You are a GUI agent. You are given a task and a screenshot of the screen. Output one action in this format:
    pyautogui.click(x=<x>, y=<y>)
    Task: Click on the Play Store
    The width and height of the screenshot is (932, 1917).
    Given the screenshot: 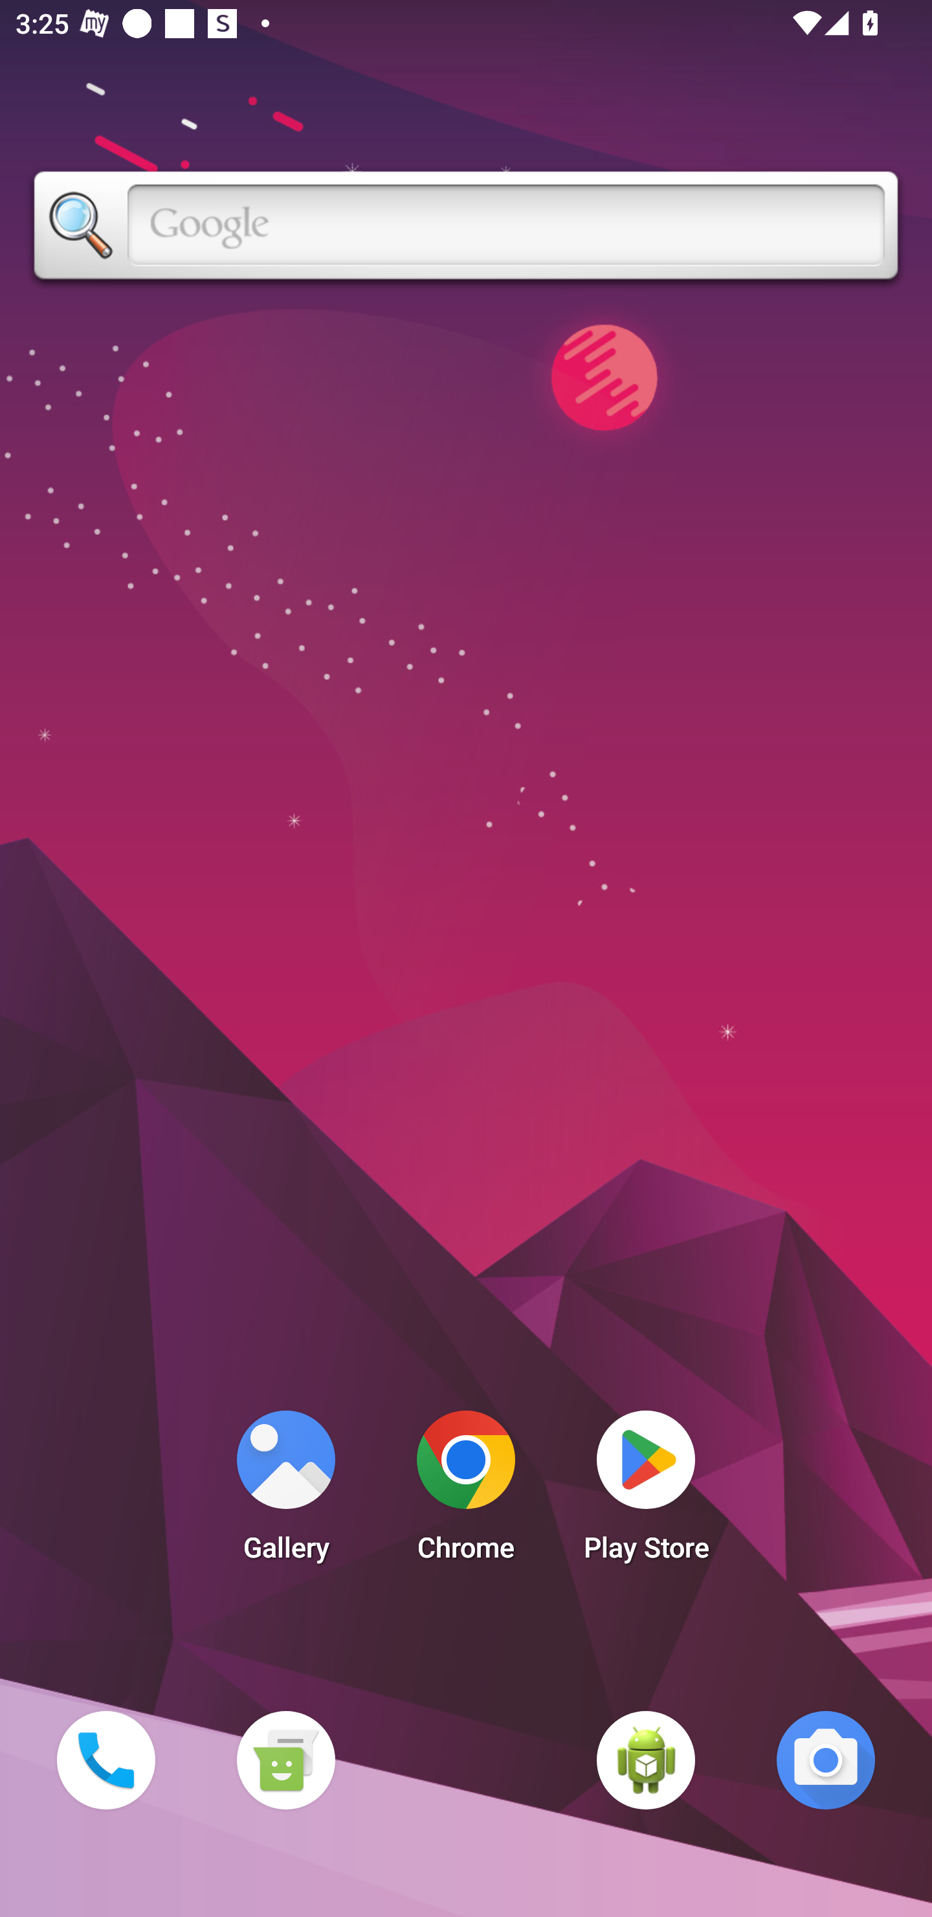 What is the action you would take?
    pyautogui.click(x=646, y=1492)
    